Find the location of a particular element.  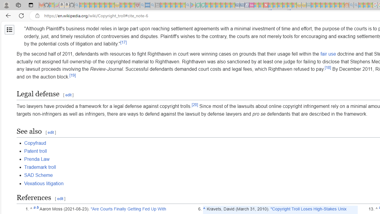

Personal Profile is located at coordinates (6, 5).